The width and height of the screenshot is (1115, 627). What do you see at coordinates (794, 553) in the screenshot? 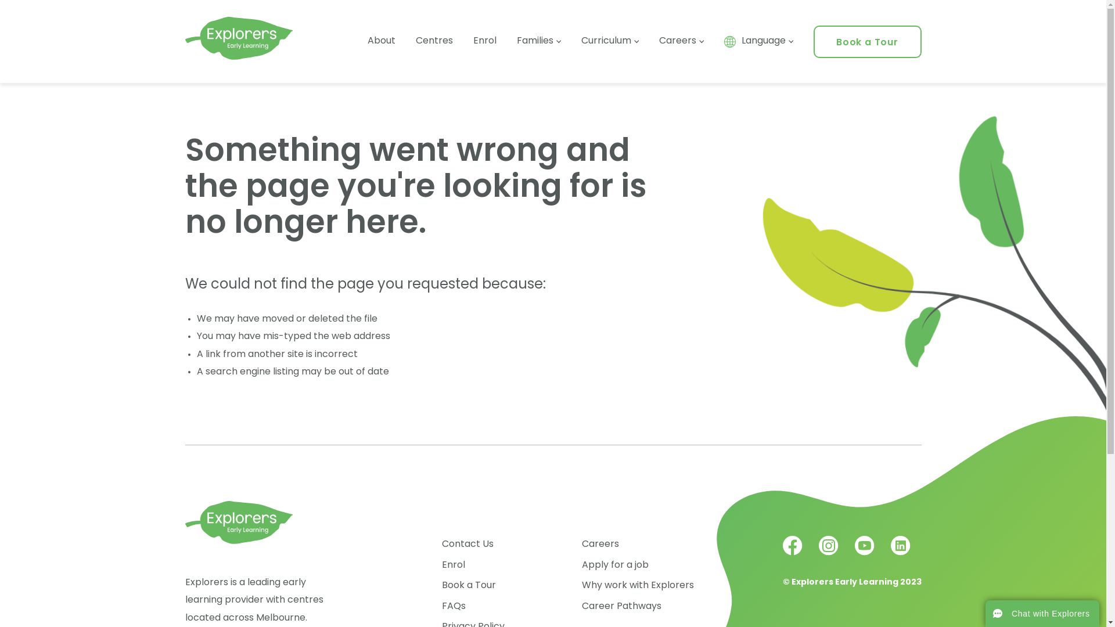
I see `Follow on Facebook` at bounding box center [794, 553].